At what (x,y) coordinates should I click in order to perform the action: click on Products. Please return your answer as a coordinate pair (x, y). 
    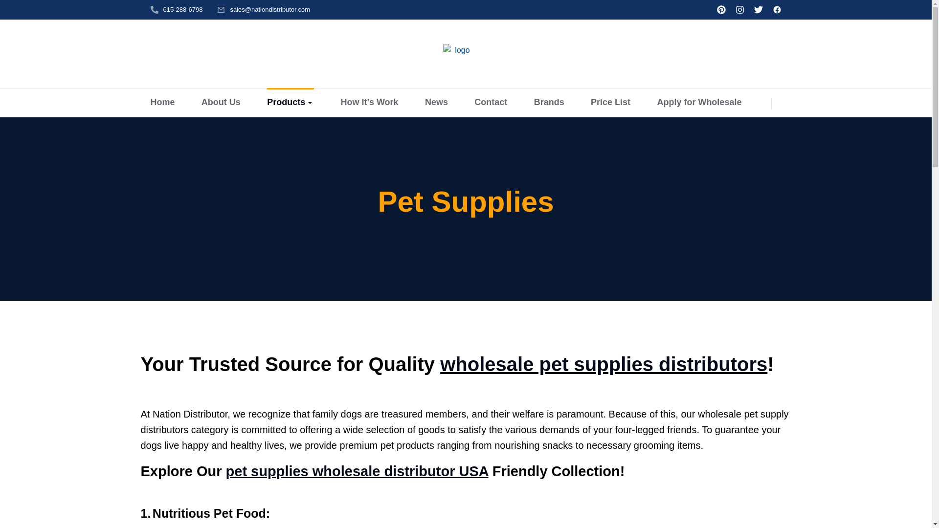
    Looking at the image, I should click on (290, 103).